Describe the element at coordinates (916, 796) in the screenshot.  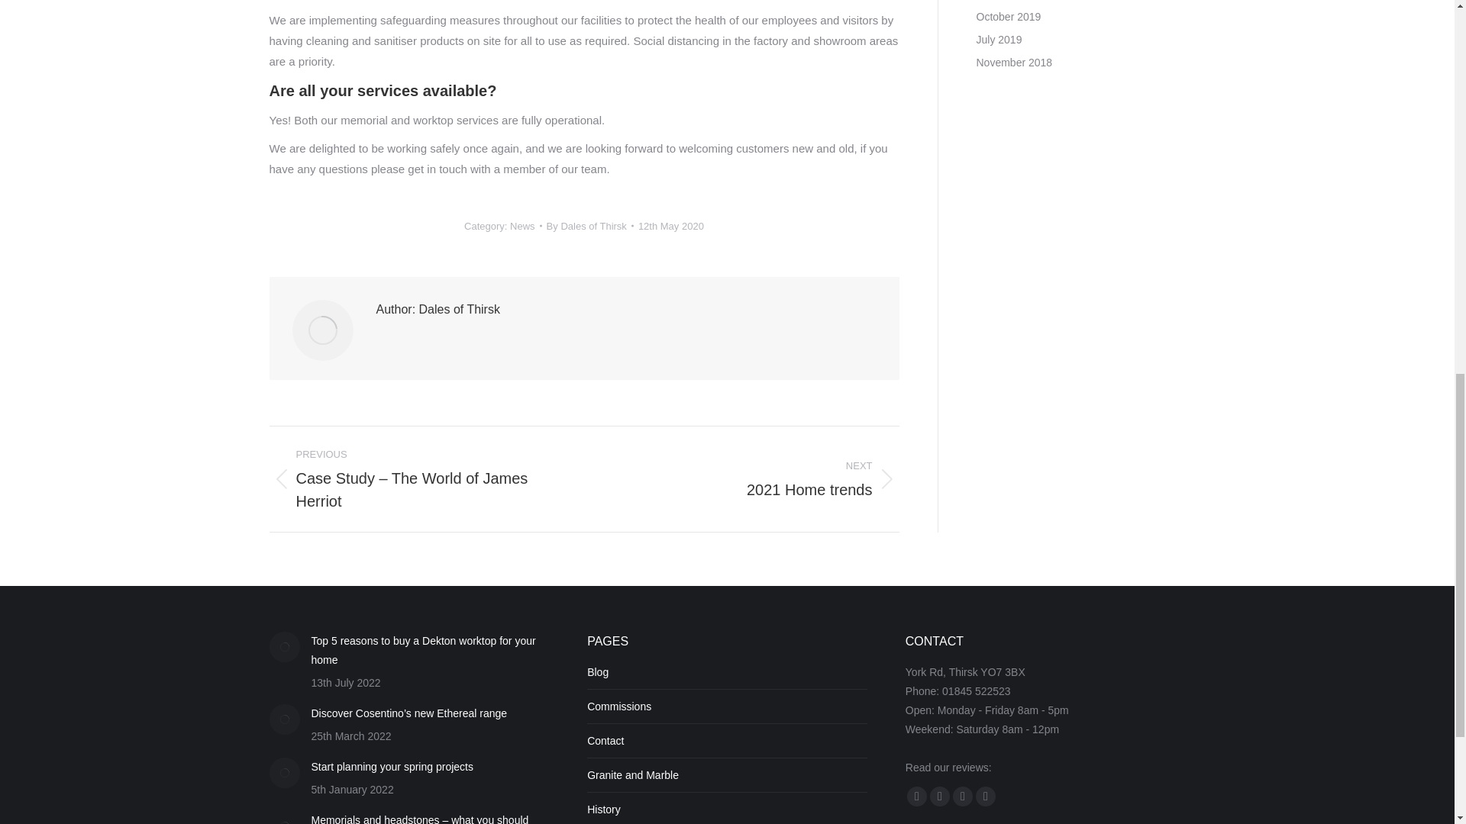
I see `Facebook page opens in new window` at that location.